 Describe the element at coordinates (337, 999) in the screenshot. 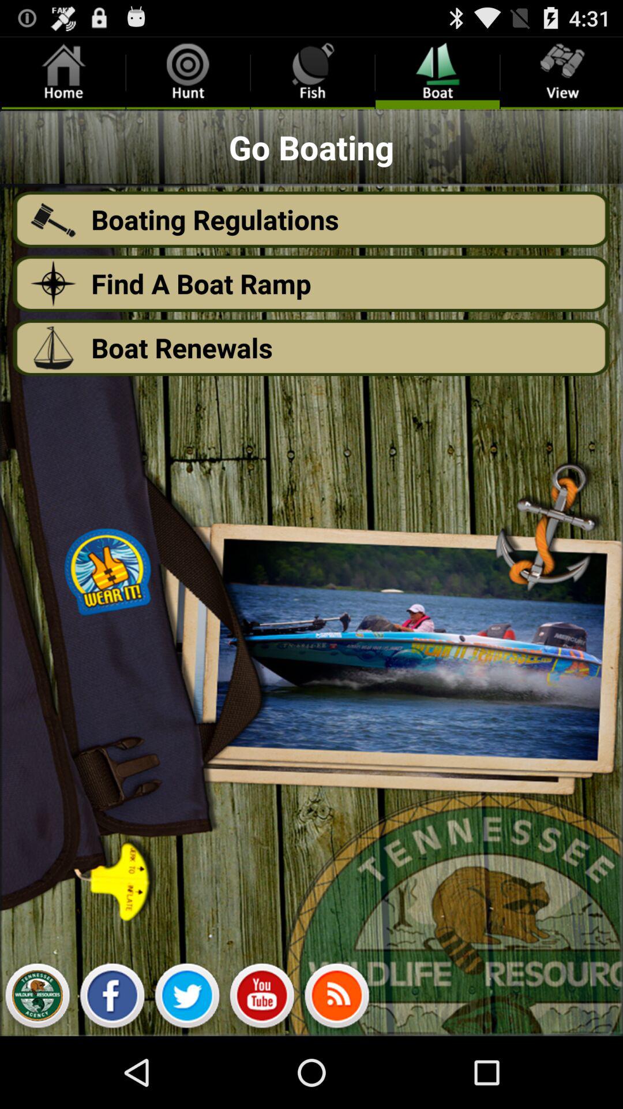

I see `connect wifi` at that location.